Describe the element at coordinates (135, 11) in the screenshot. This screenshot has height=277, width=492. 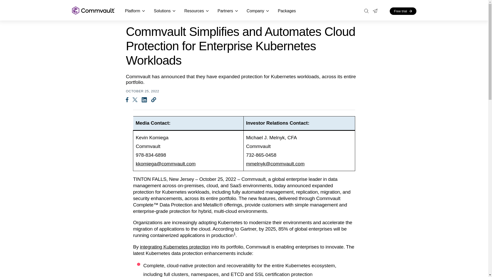
I see `Platform` at that location.